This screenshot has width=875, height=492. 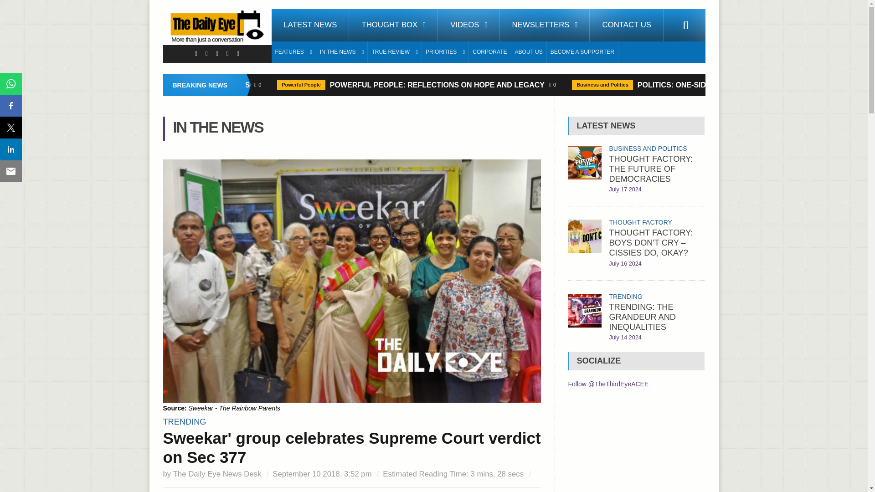 What do you see at coordinates (636, 447) in the screenshot?
I see `Advertisement` at bounding box center [636, 447].